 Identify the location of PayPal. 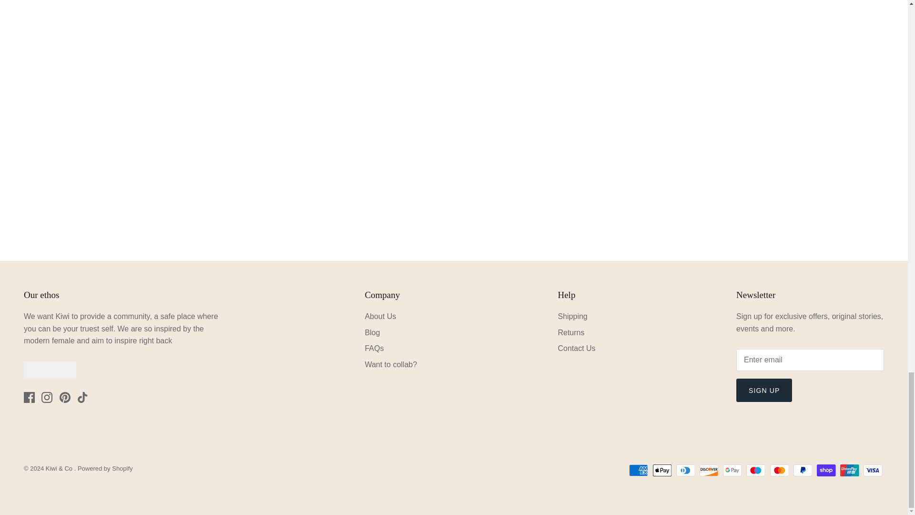
(803, 470).